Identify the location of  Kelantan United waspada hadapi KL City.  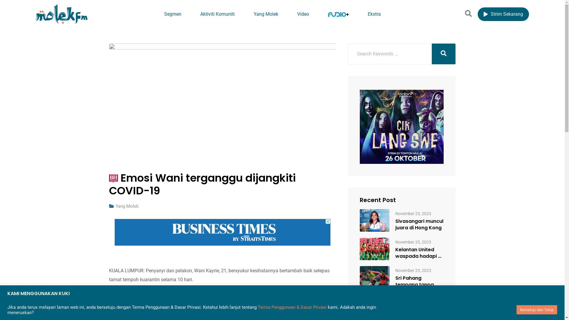
(375, 249).